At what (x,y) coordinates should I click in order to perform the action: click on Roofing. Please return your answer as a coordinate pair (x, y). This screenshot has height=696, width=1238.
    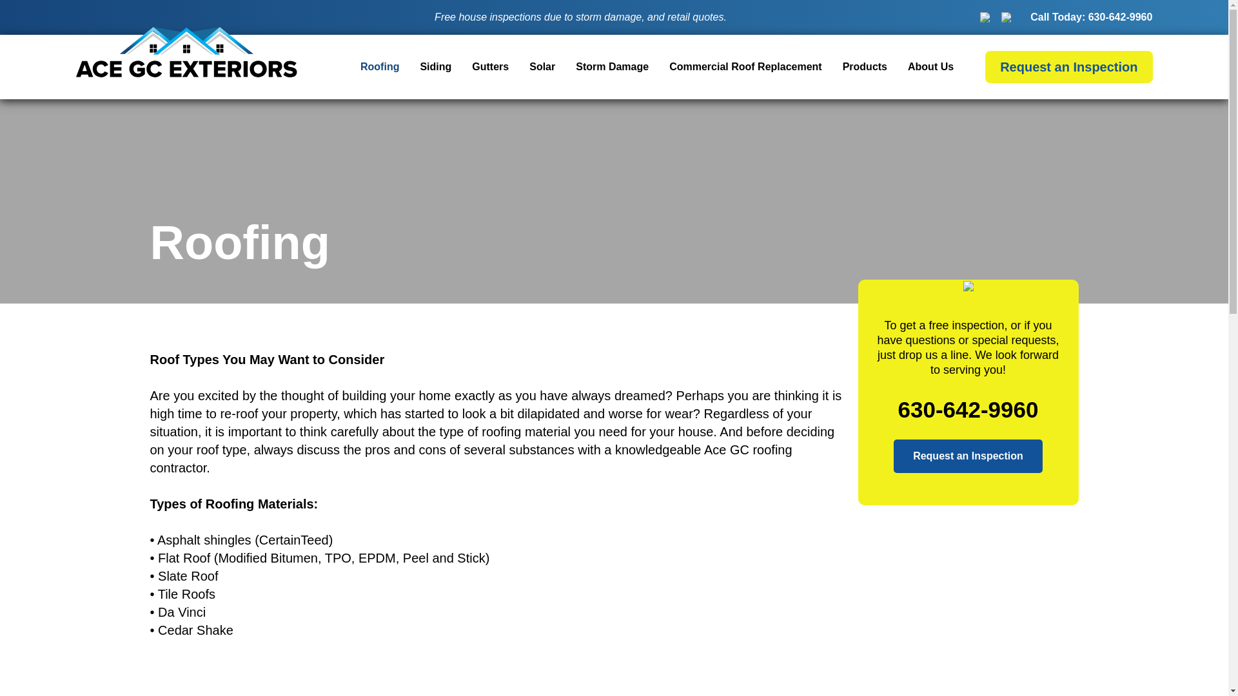
    Looking at the image, I should click on (379, 67).